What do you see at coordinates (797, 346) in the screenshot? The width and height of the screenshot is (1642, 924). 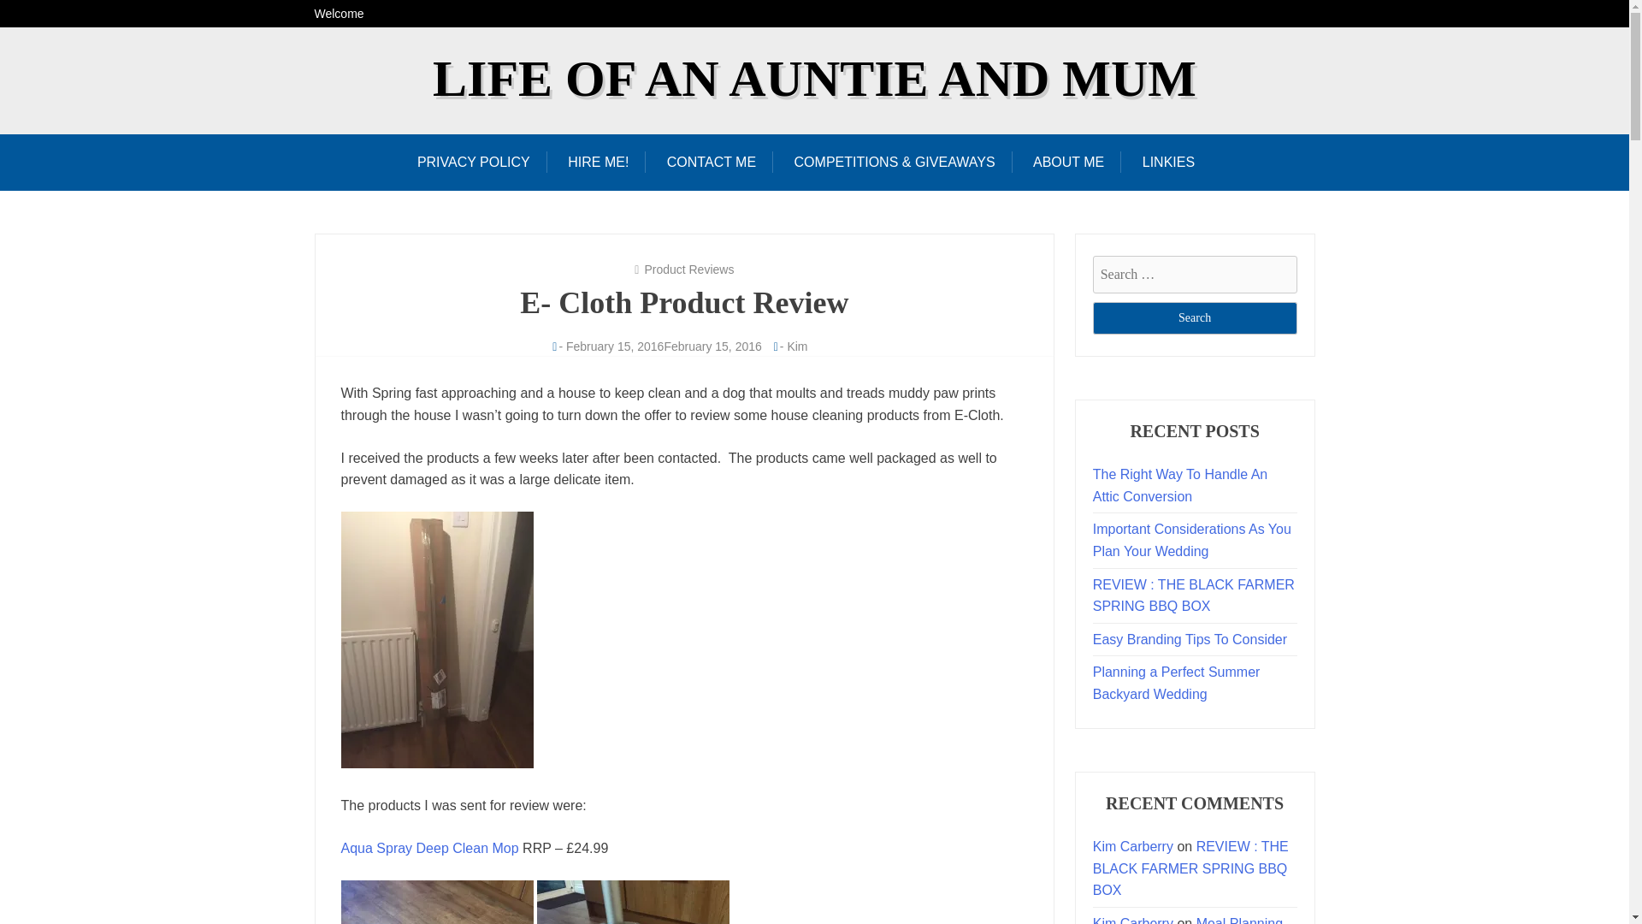 I see `Kim` at bounding box center [797, 346].